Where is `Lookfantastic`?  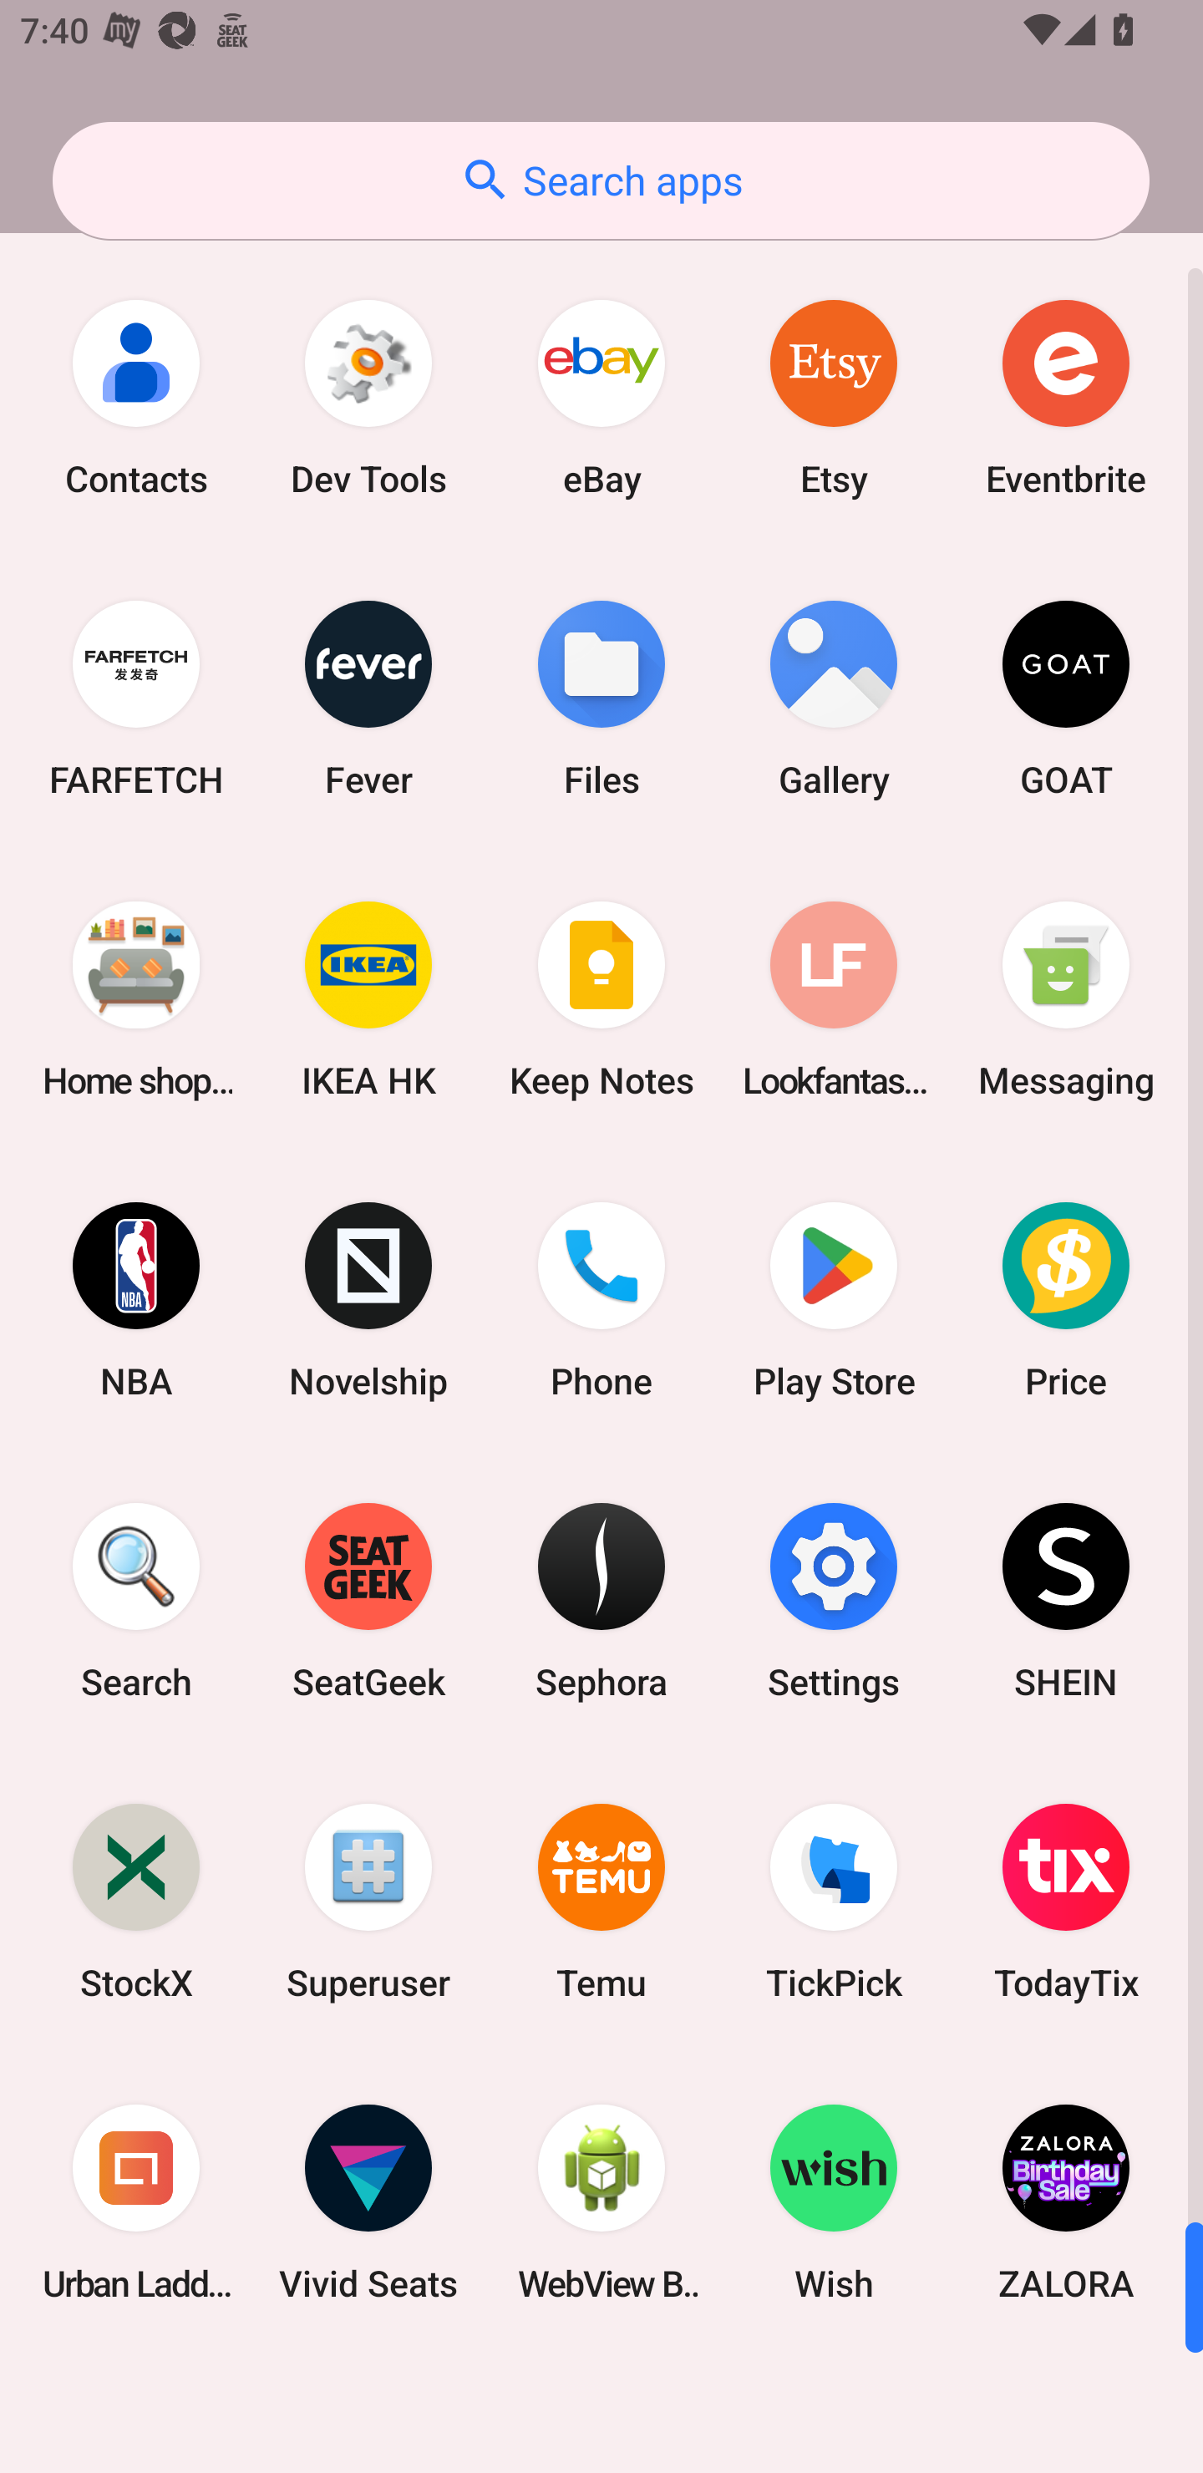 Lookfantastic is located at coordinates (834, 999).